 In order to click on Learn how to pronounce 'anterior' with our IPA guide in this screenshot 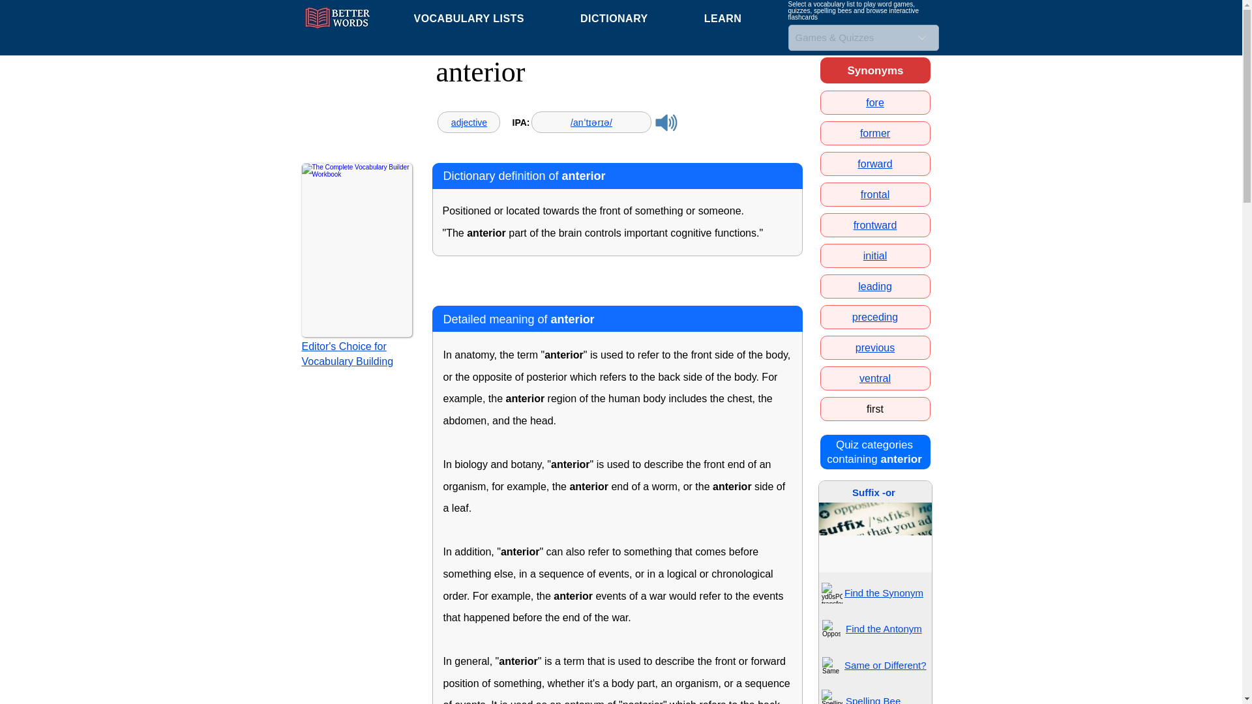, I will do `click(591, 123)`.